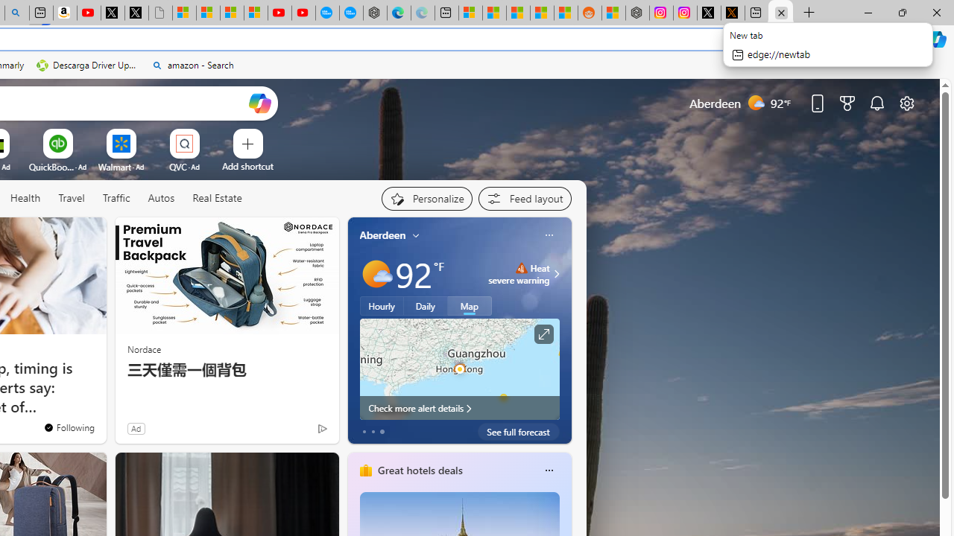  I want to click on My location, so click(416, 235).